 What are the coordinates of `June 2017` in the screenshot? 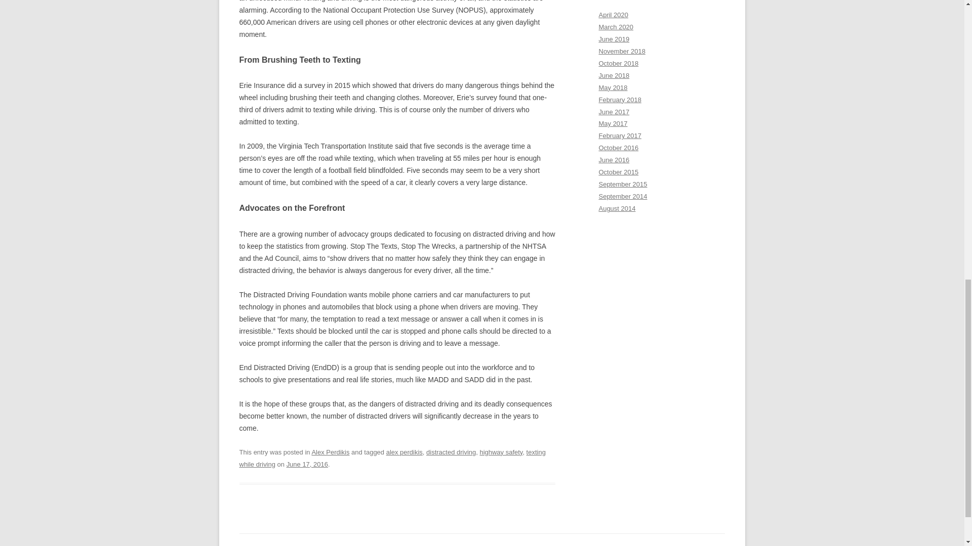 It's located at (614, 111).